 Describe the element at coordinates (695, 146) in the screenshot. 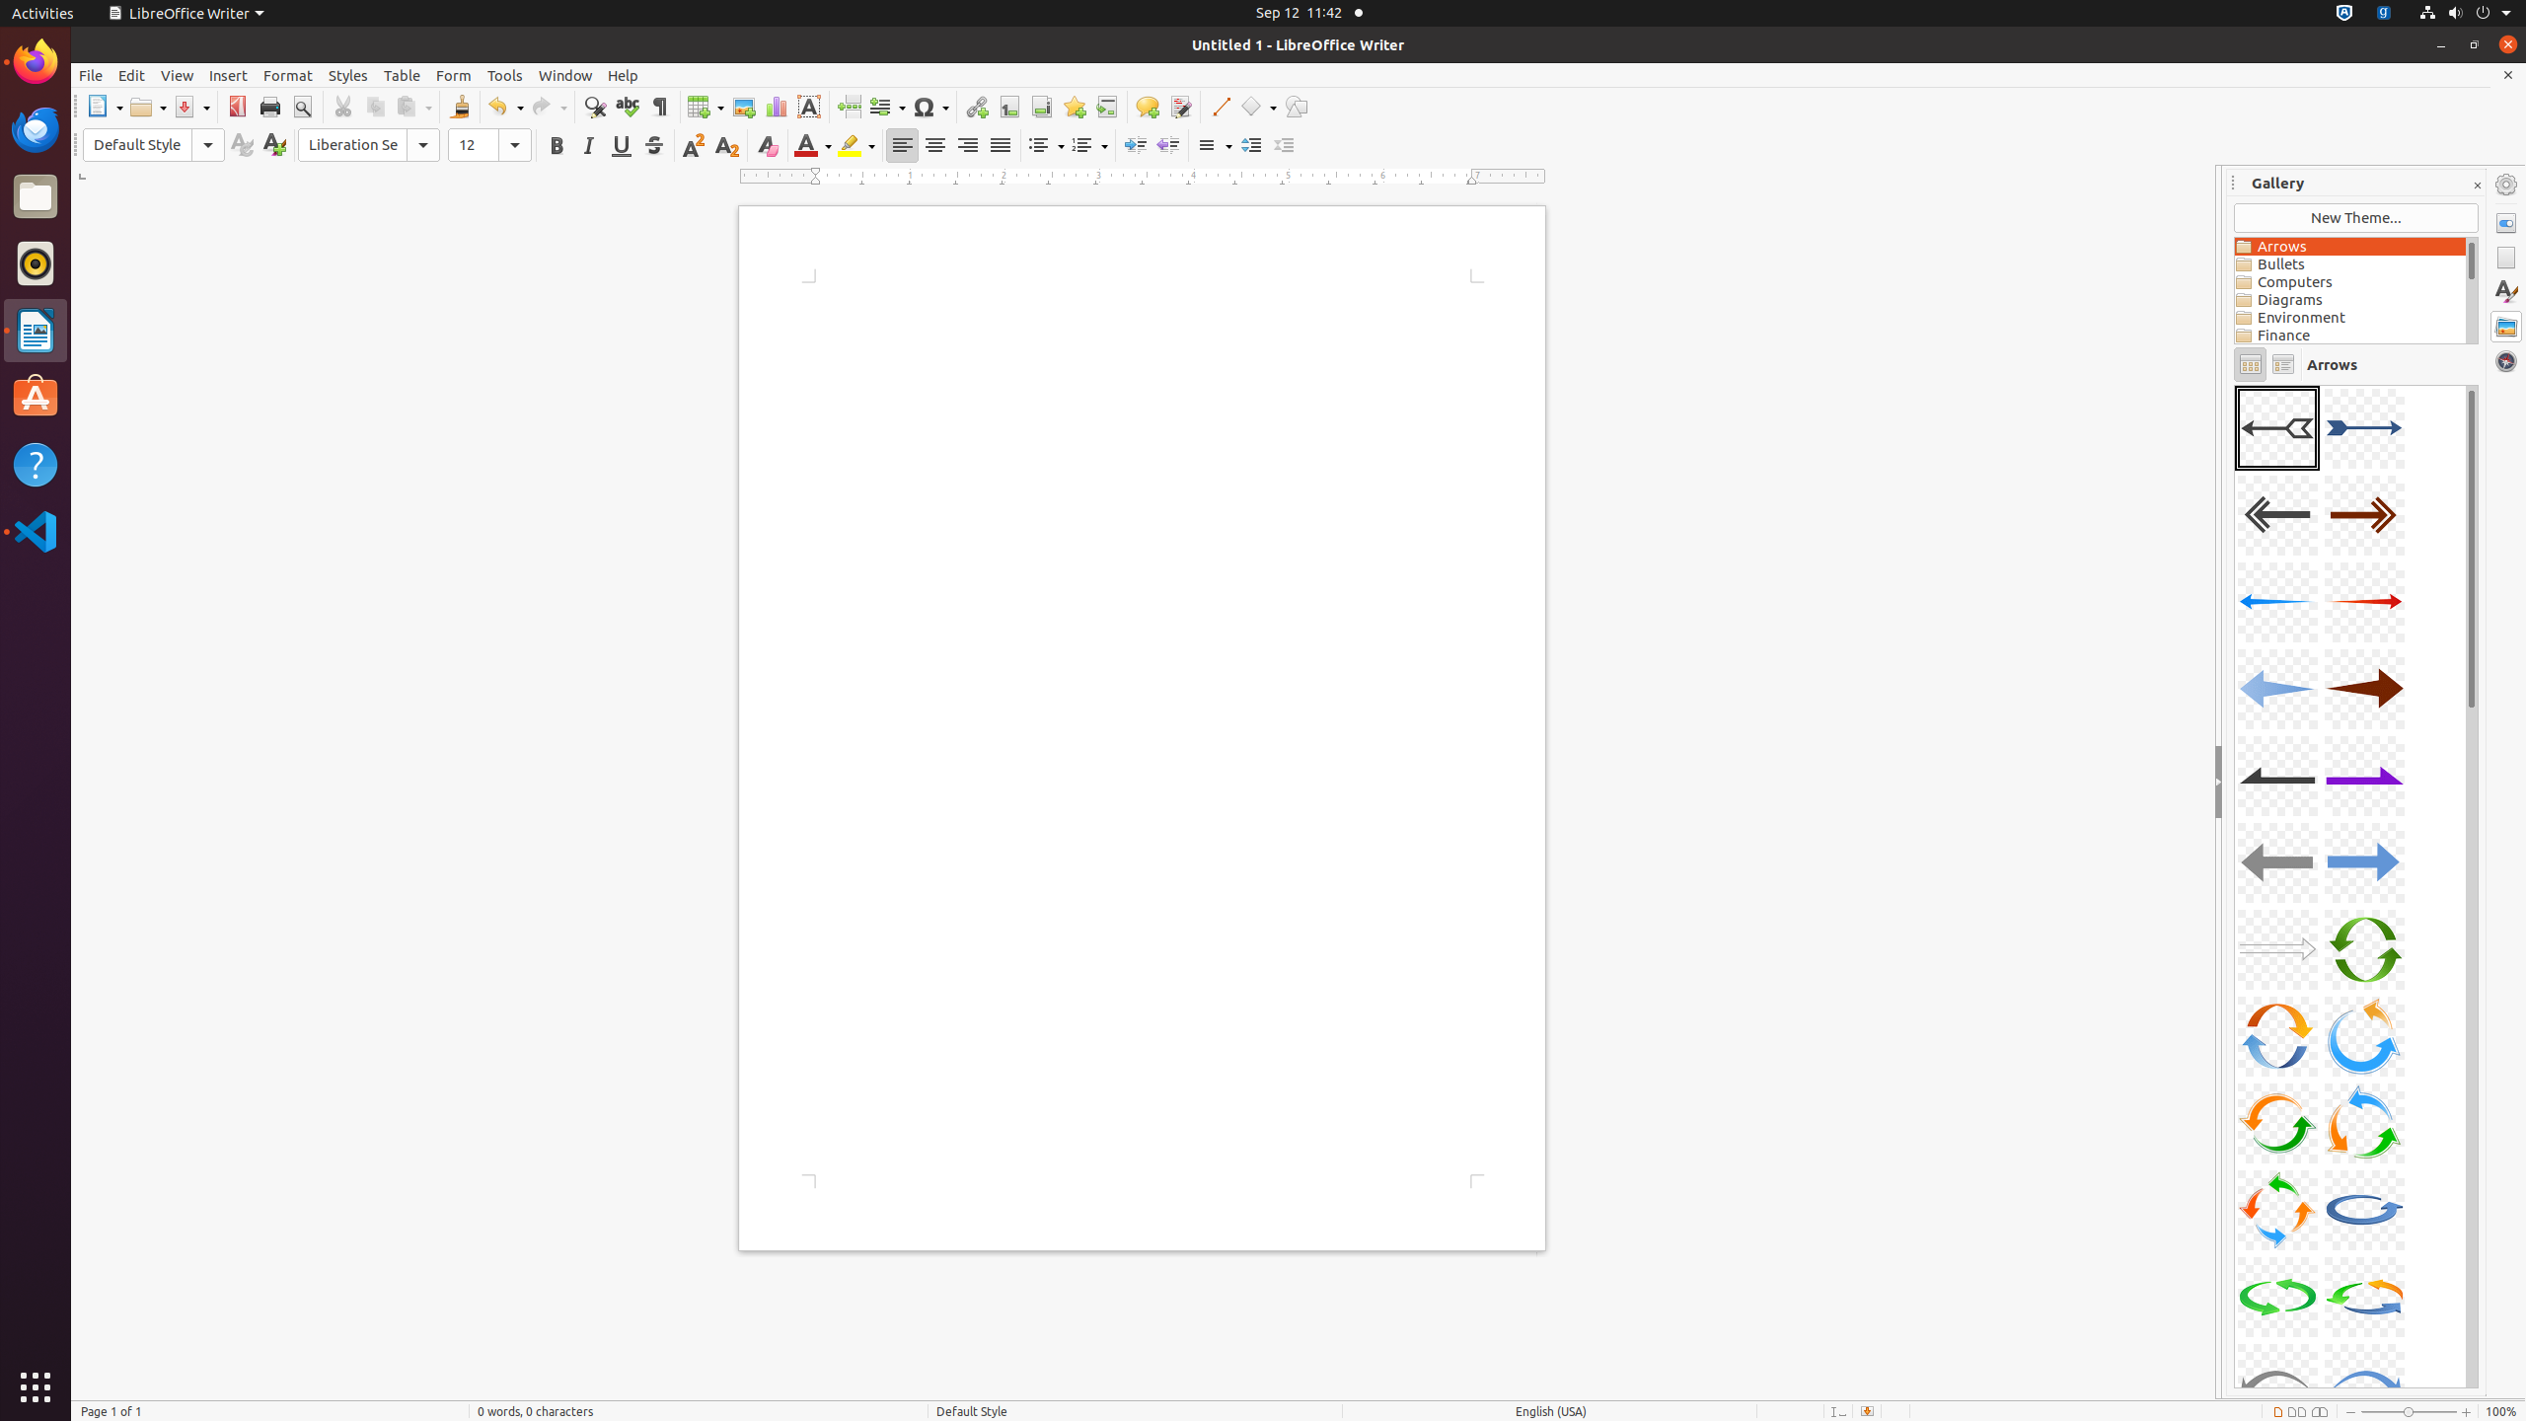

I see `Superscript` at that location.